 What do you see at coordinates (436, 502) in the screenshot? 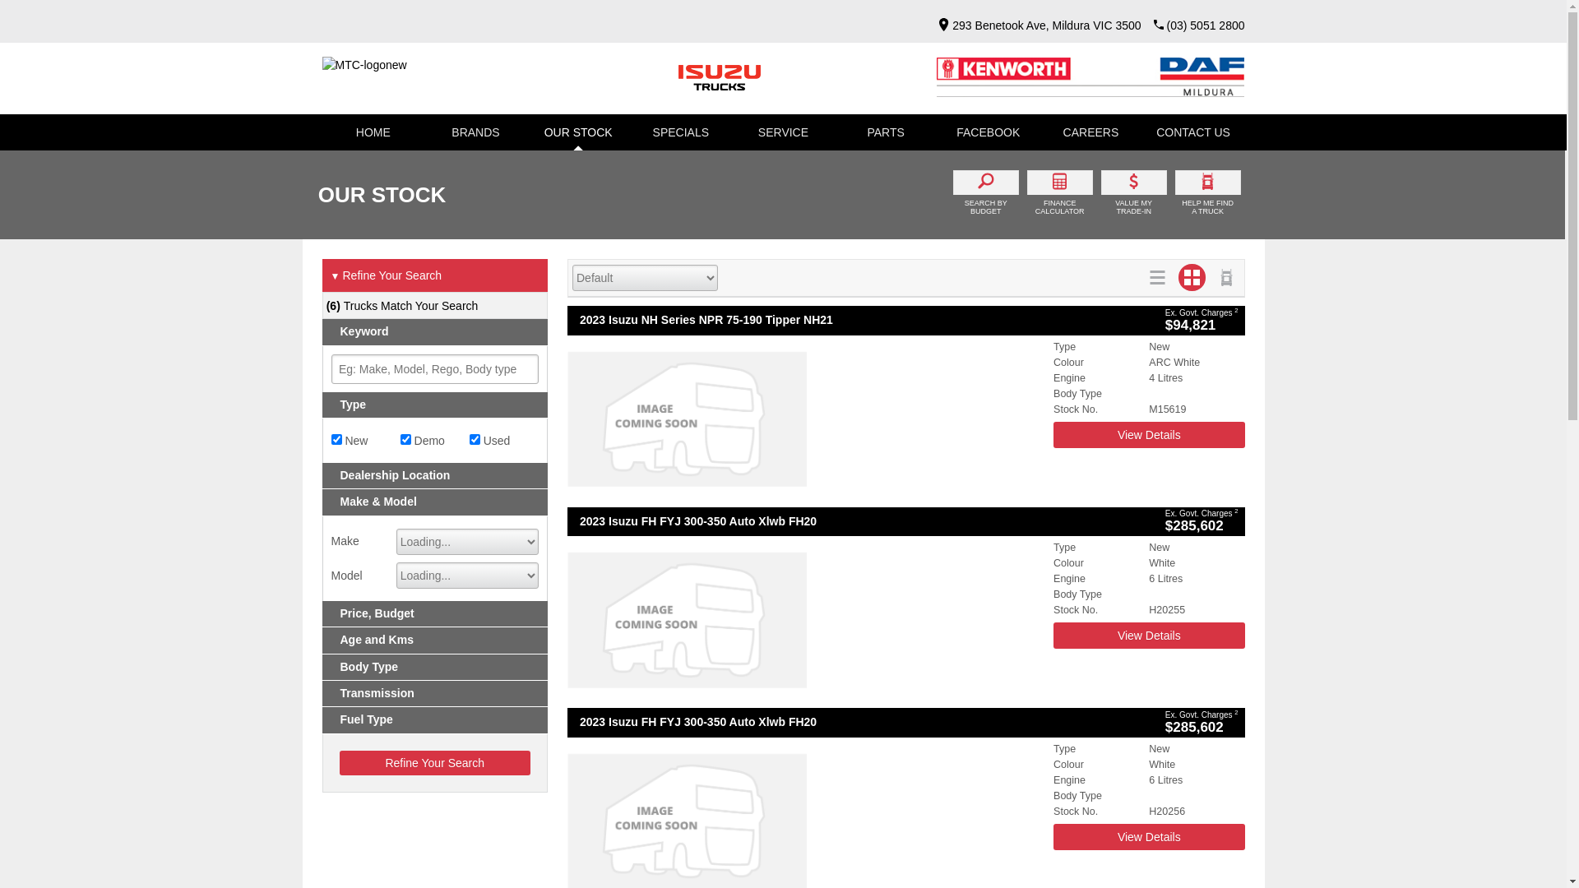
I see `Make & Model` at bounding box center [436, 502].